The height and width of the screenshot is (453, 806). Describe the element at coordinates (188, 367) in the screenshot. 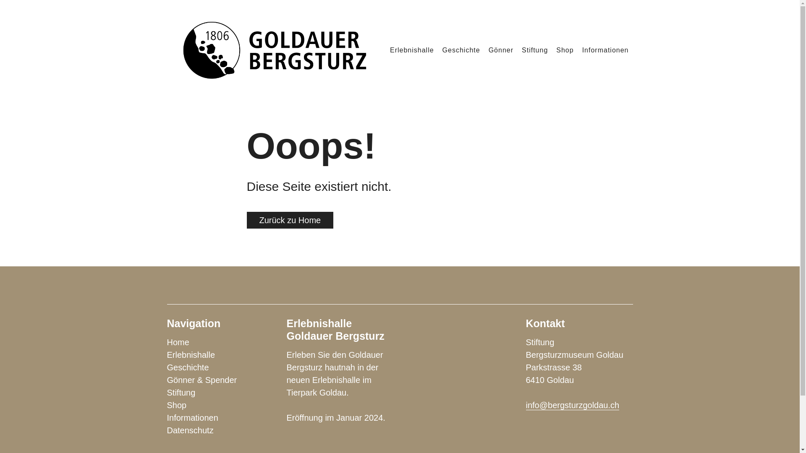

I see `Geschichte` at that location.